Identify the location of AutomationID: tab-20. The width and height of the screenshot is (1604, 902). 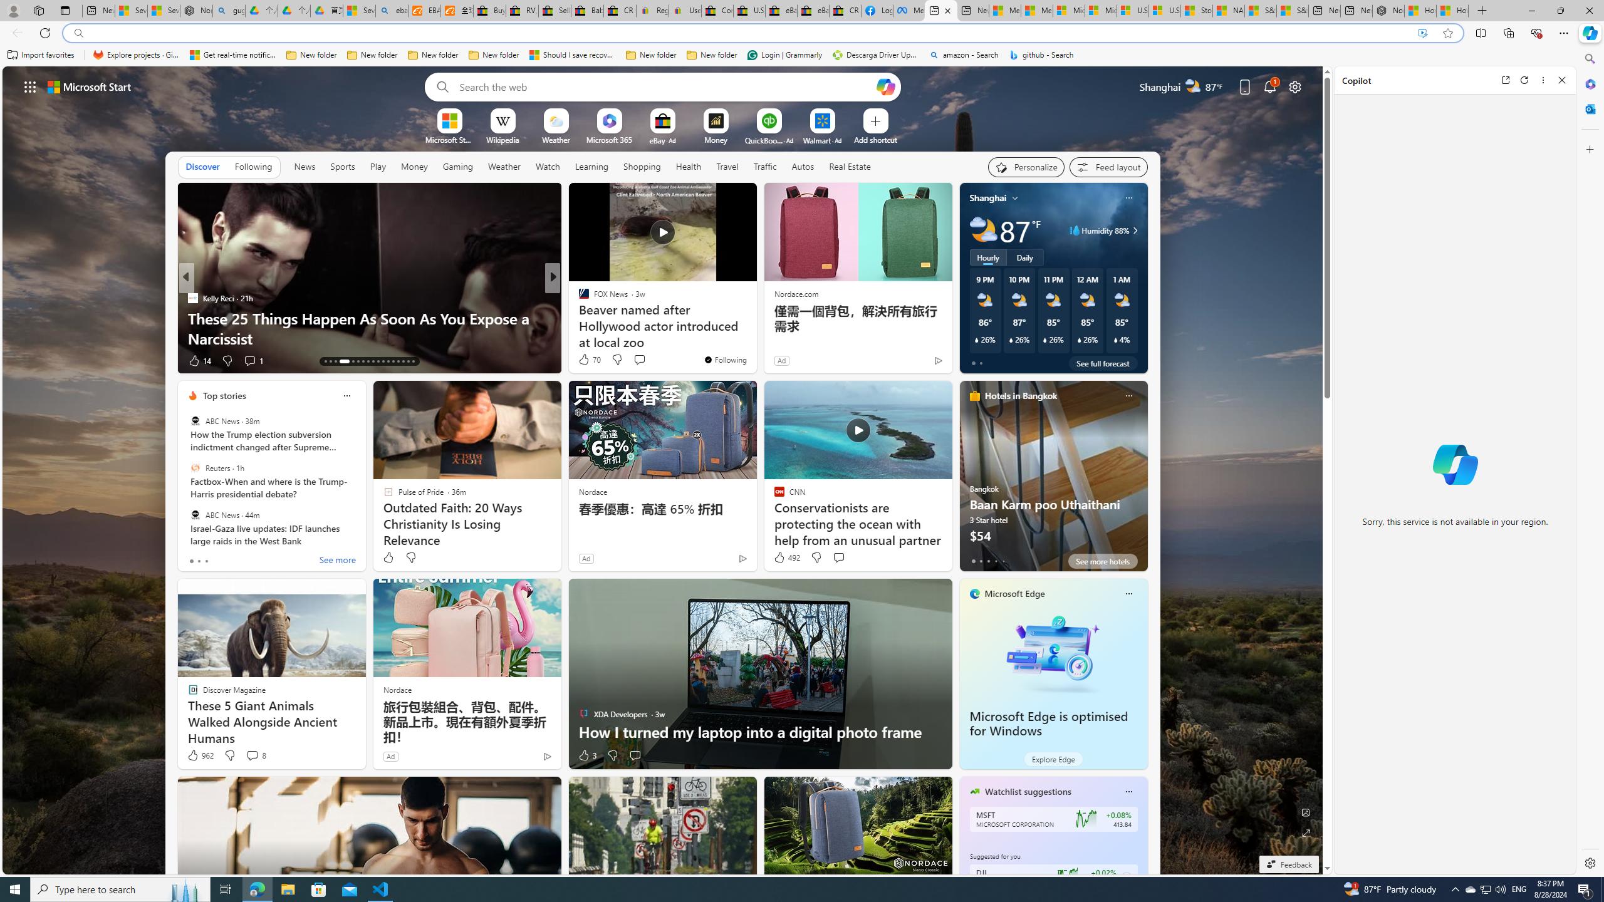
(368, 361).